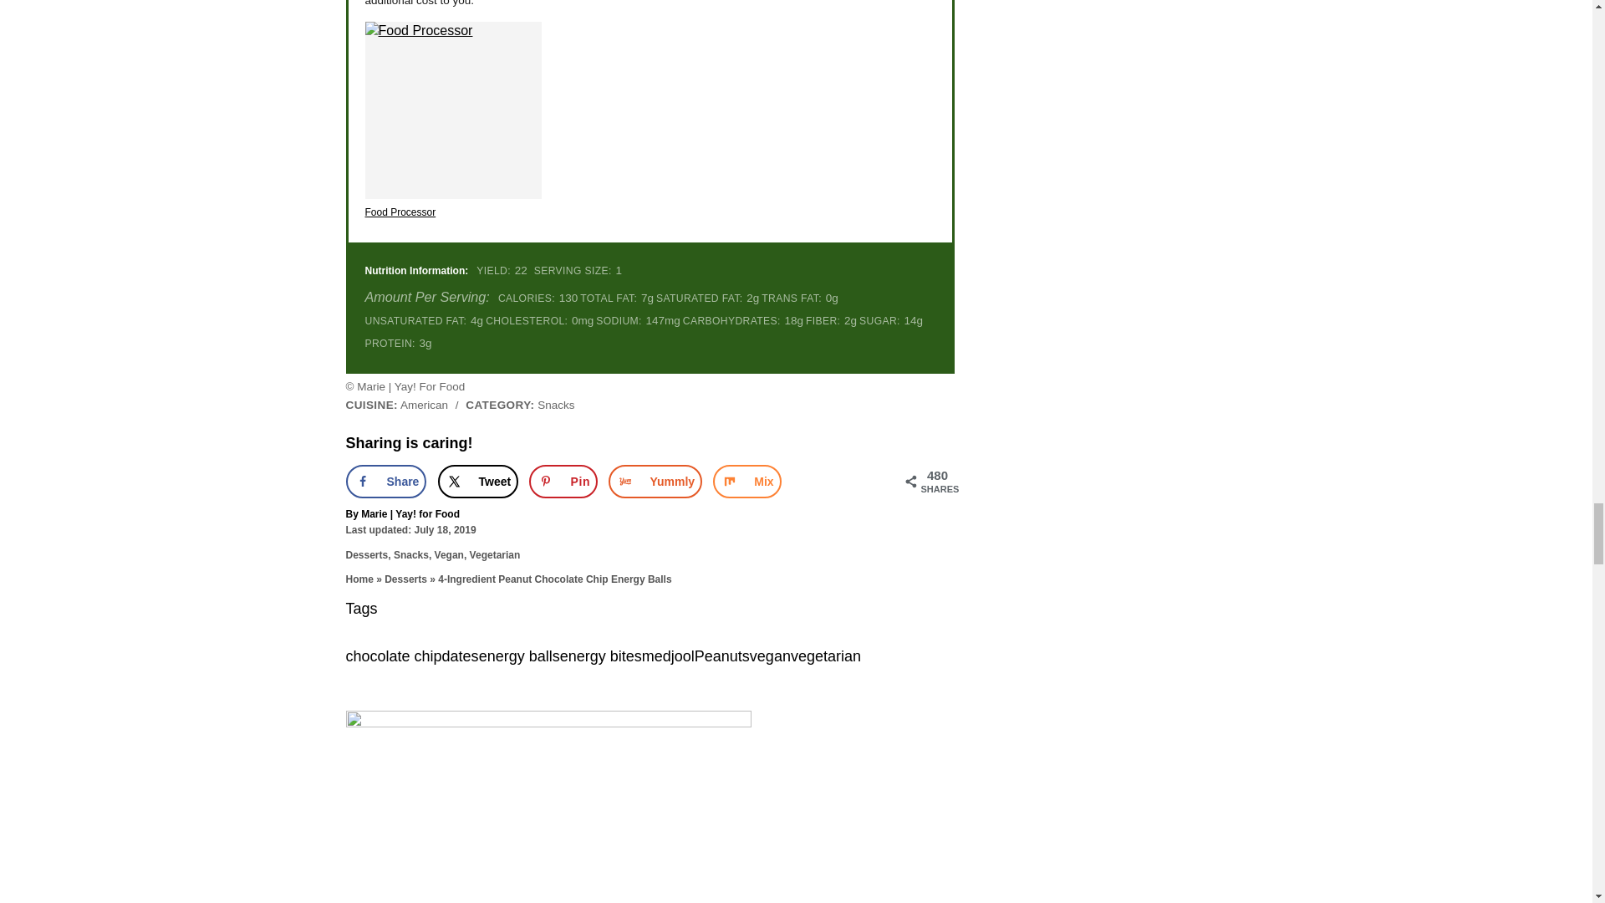  I want to click on Share on Yummly, so click(655, 482).